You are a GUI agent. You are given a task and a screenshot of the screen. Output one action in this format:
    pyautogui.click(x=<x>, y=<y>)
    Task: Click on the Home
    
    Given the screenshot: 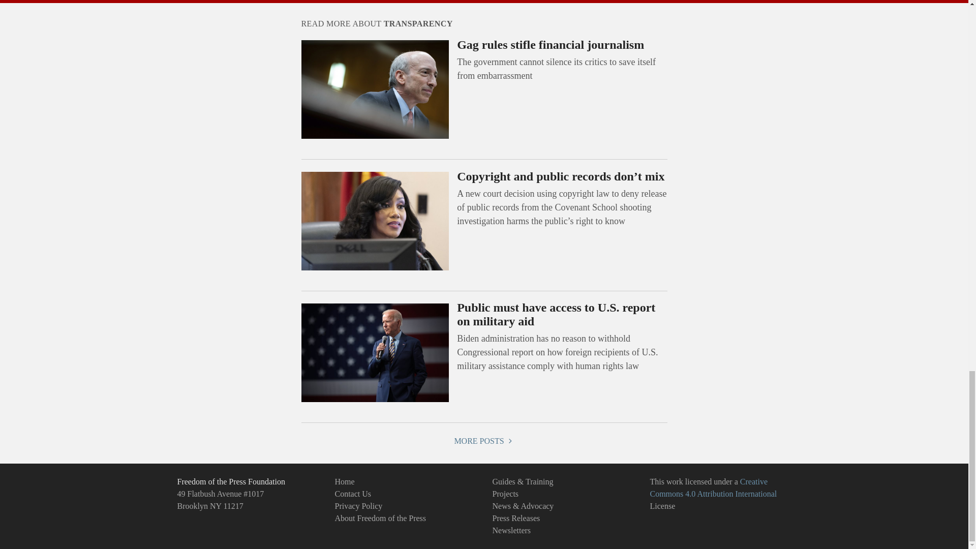 What is the action you would take?
    pyautogui.click(x=344, y=481)
    